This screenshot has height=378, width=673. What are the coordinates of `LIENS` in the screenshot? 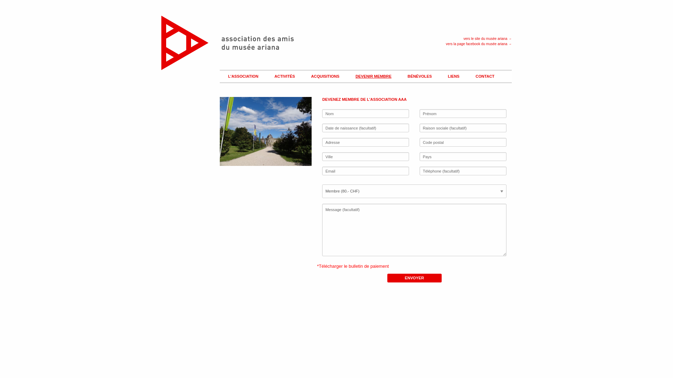 It's located at (452, 77).